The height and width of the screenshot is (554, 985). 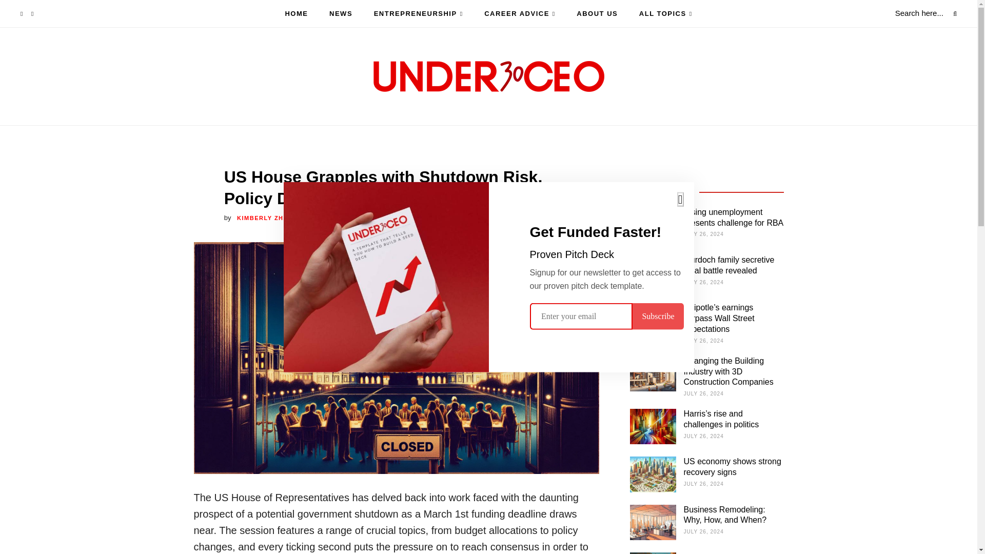 I want to click on Posts by Kimberly Zhang, so click(x=268, y=217).